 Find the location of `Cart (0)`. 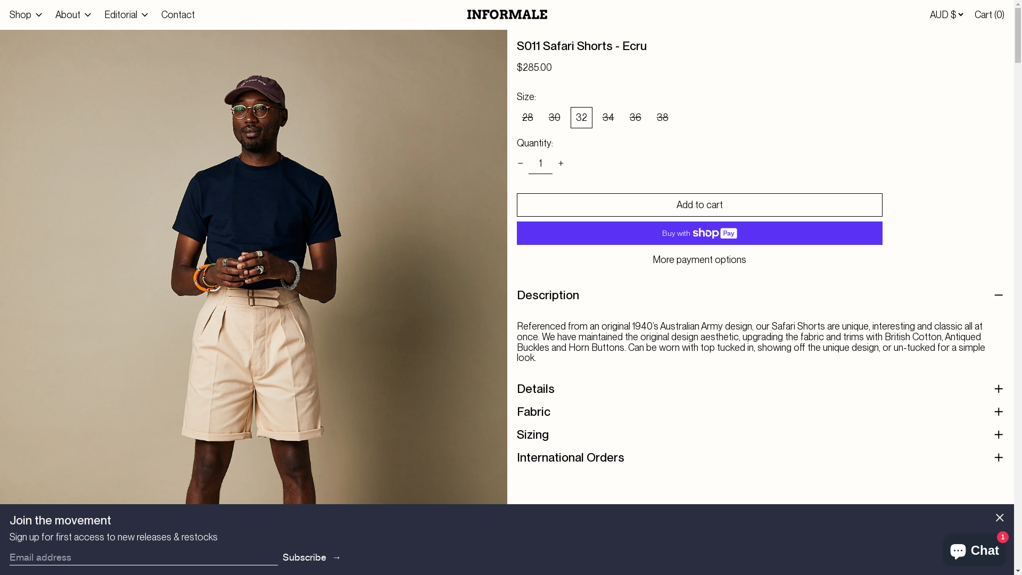

Cart (0) is located at coordinates (990, 15).